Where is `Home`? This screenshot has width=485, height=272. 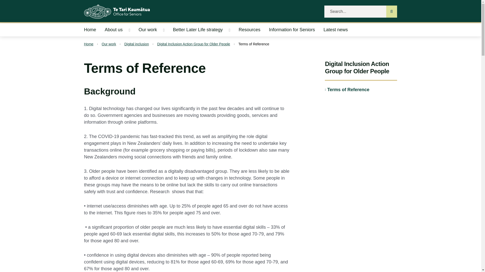 Home is located at coordinates (88, 44).